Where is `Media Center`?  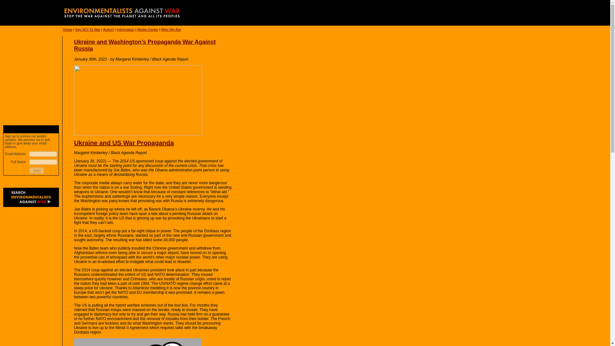 Media Center is located at coordinates (147, 29).